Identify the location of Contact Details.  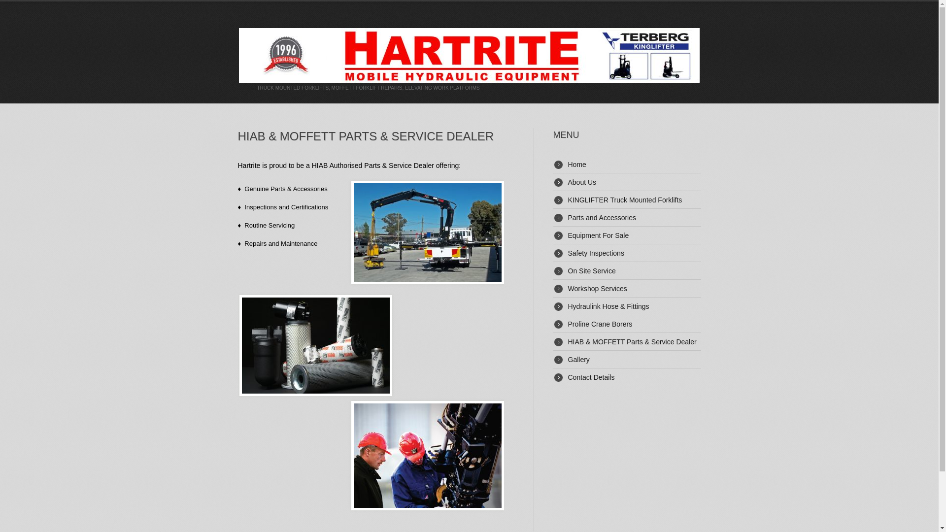
(591, 377).